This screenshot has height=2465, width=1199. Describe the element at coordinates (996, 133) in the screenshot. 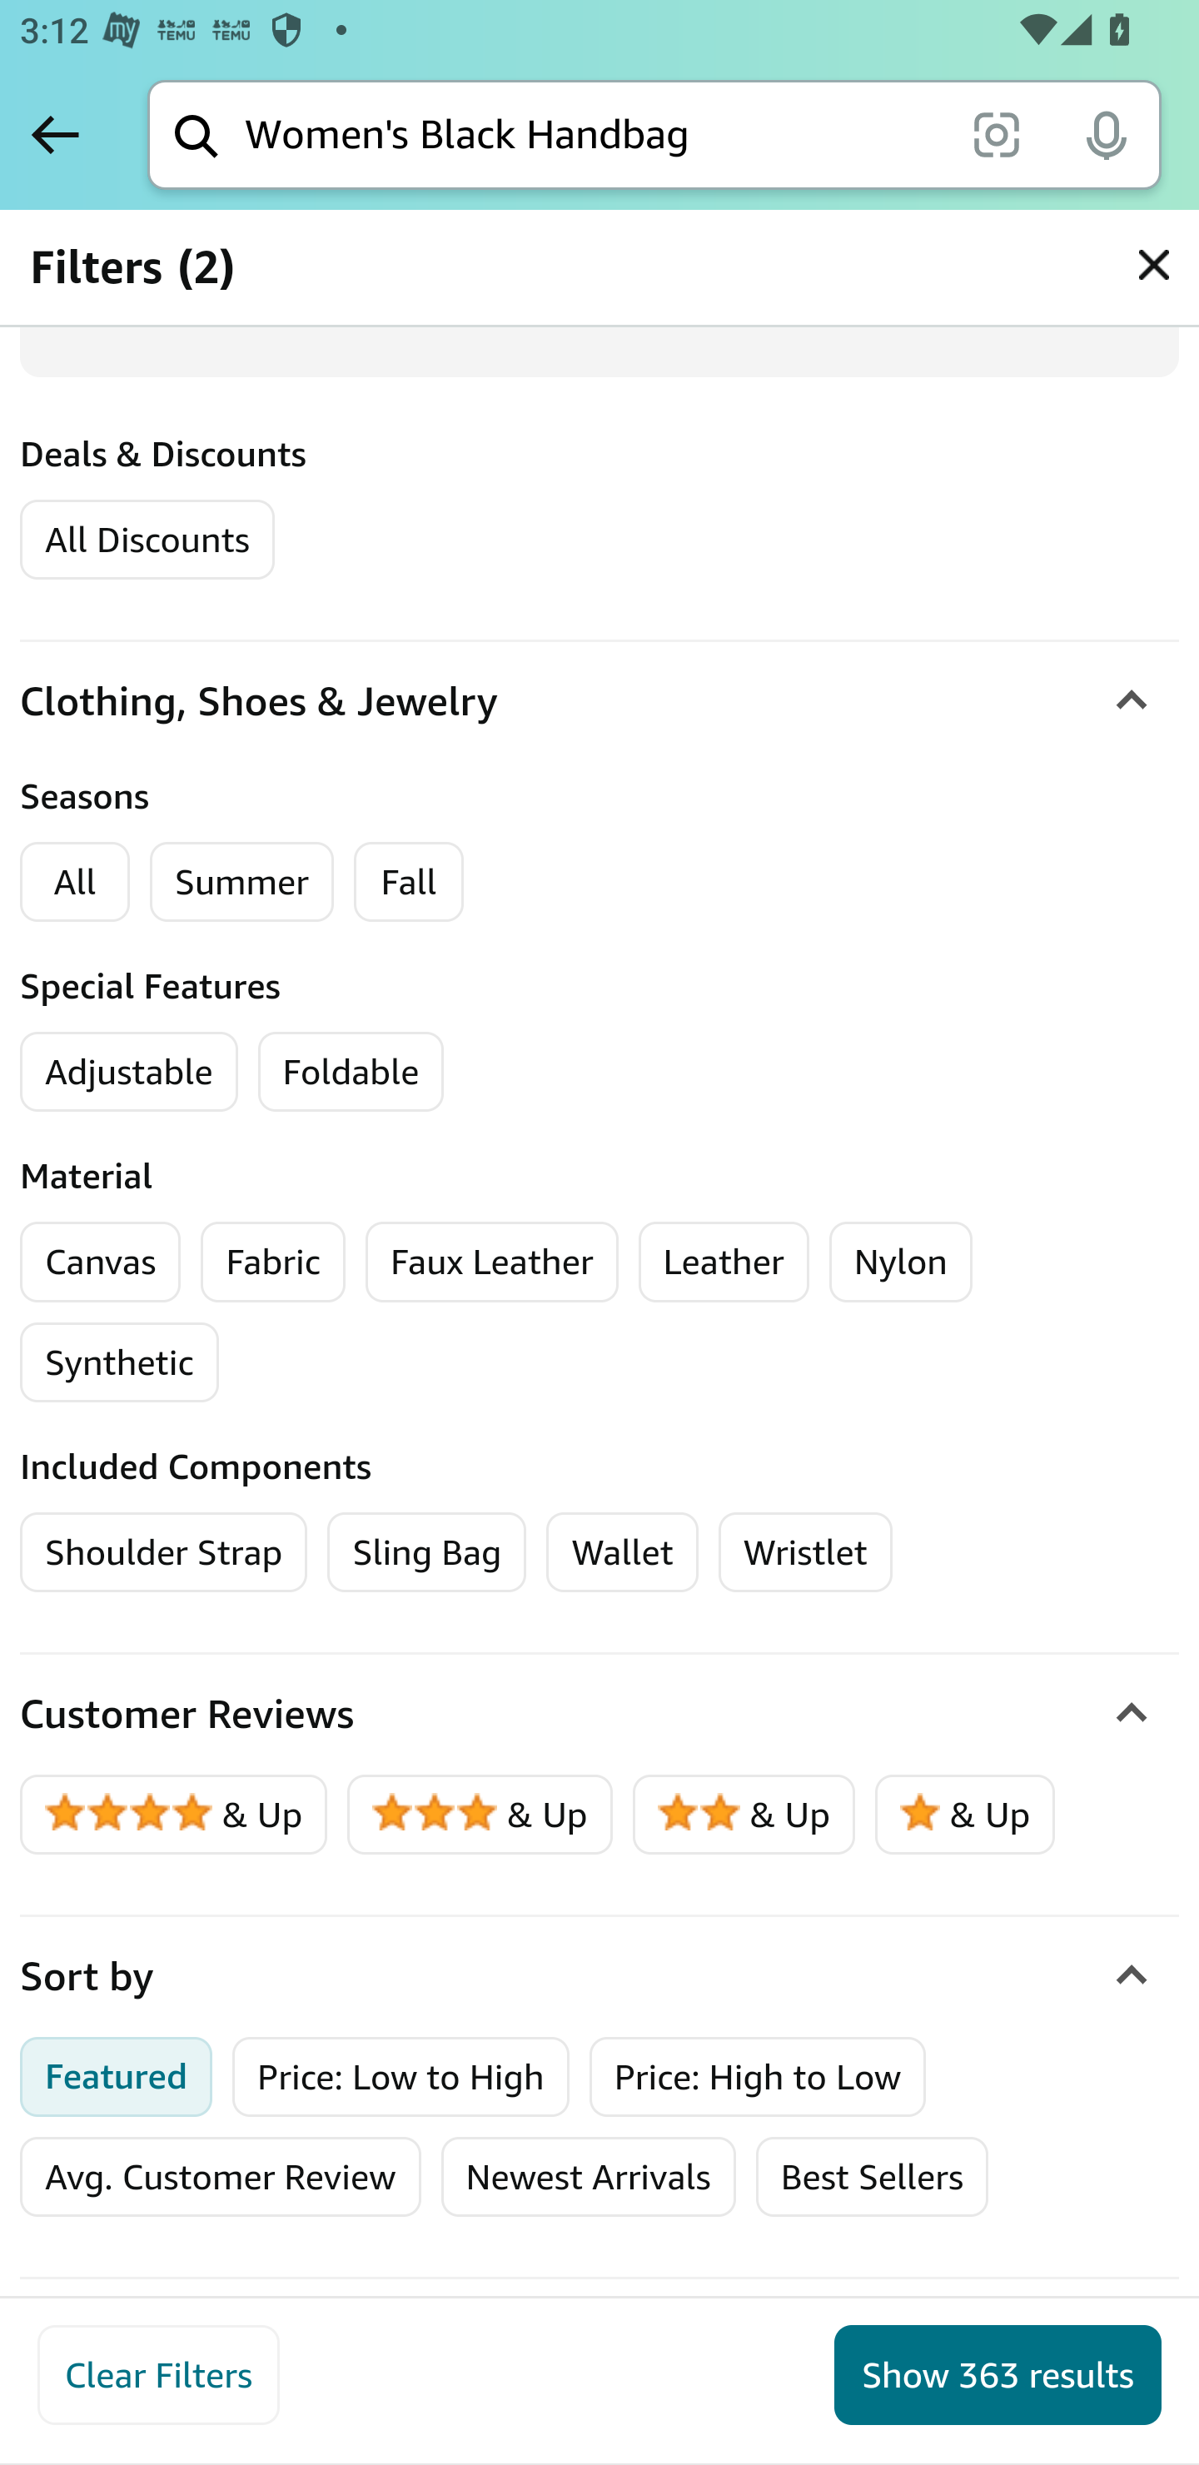

I see `scan it` at that location.